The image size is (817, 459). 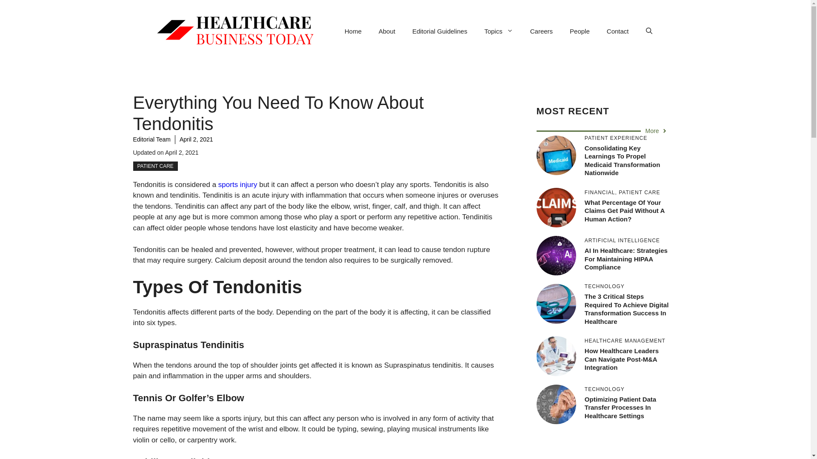 What do you see at coordinates (580, 31) in the screenshot?
I see `People` at bounding box center [580, 31].